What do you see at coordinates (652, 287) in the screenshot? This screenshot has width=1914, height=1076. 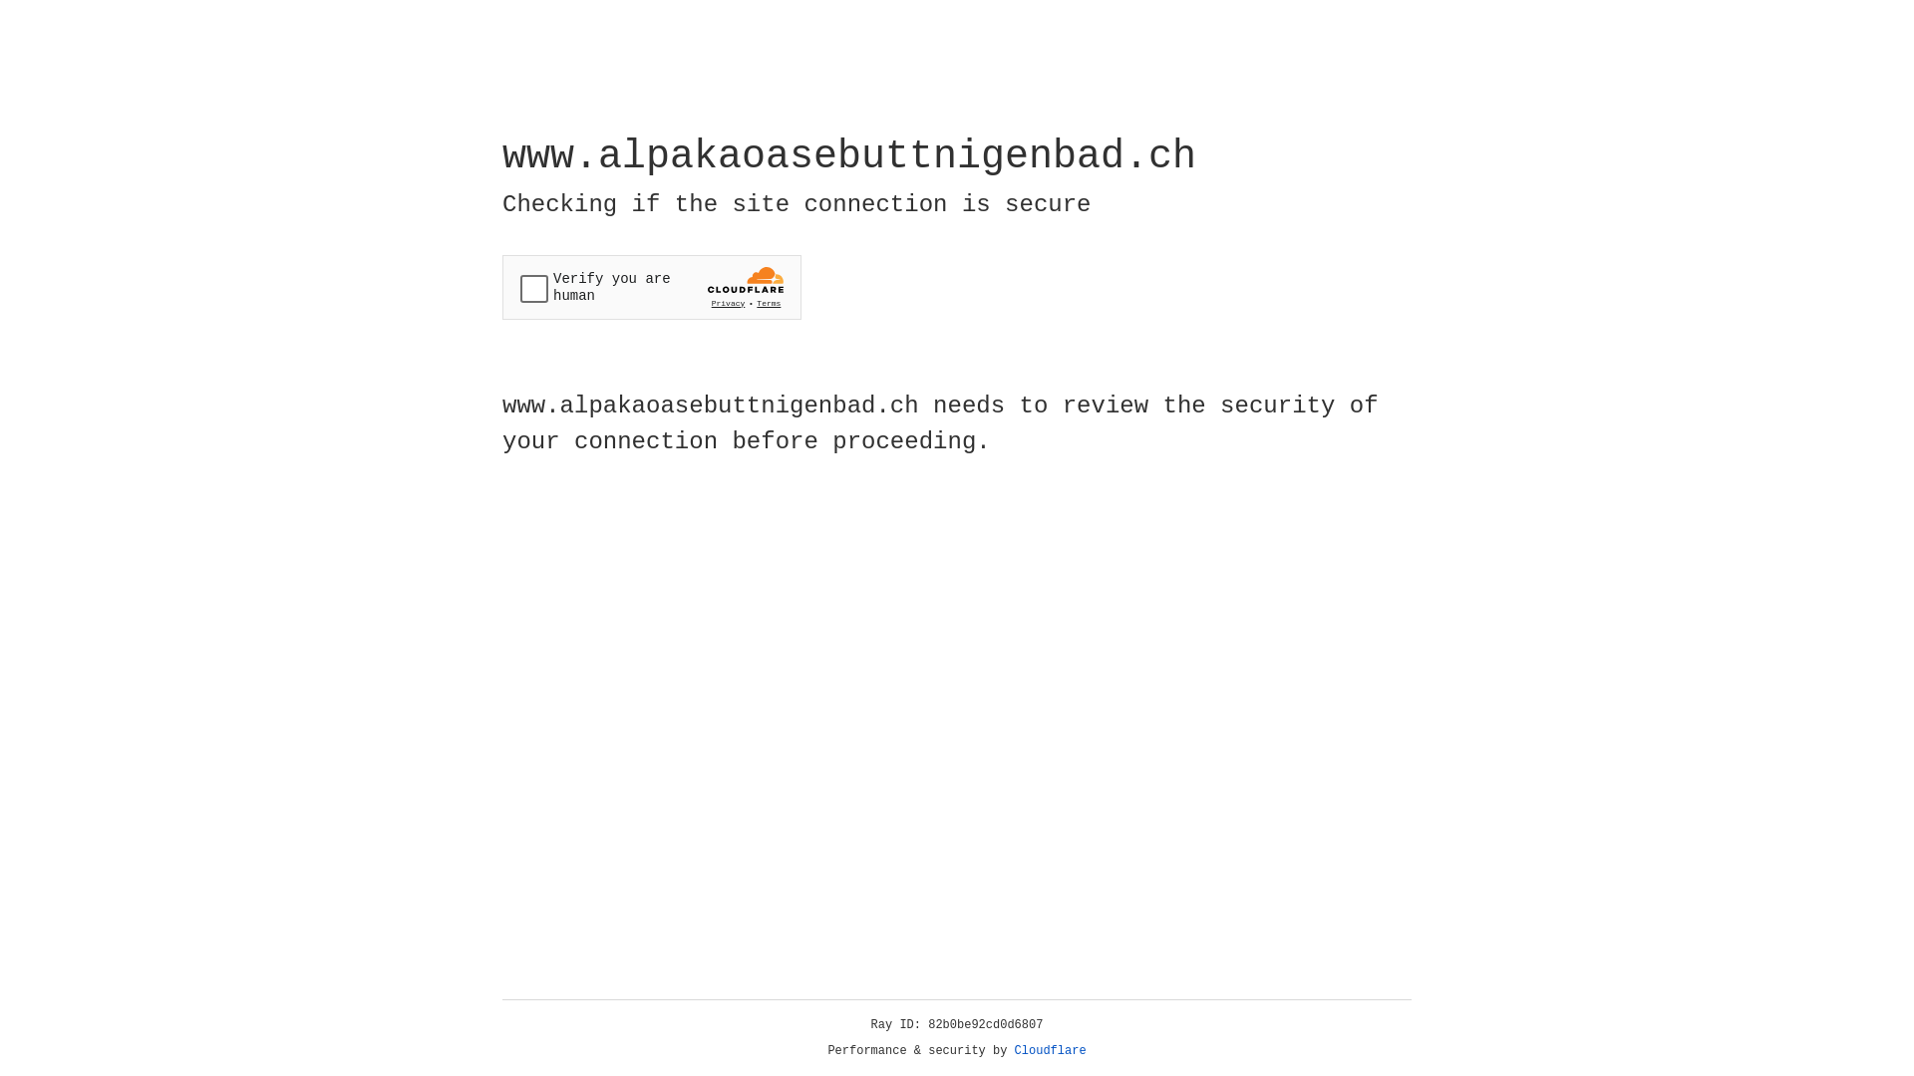 I see `Widget containing a Cloudflare security challenge` at bounding box center [652, 287].